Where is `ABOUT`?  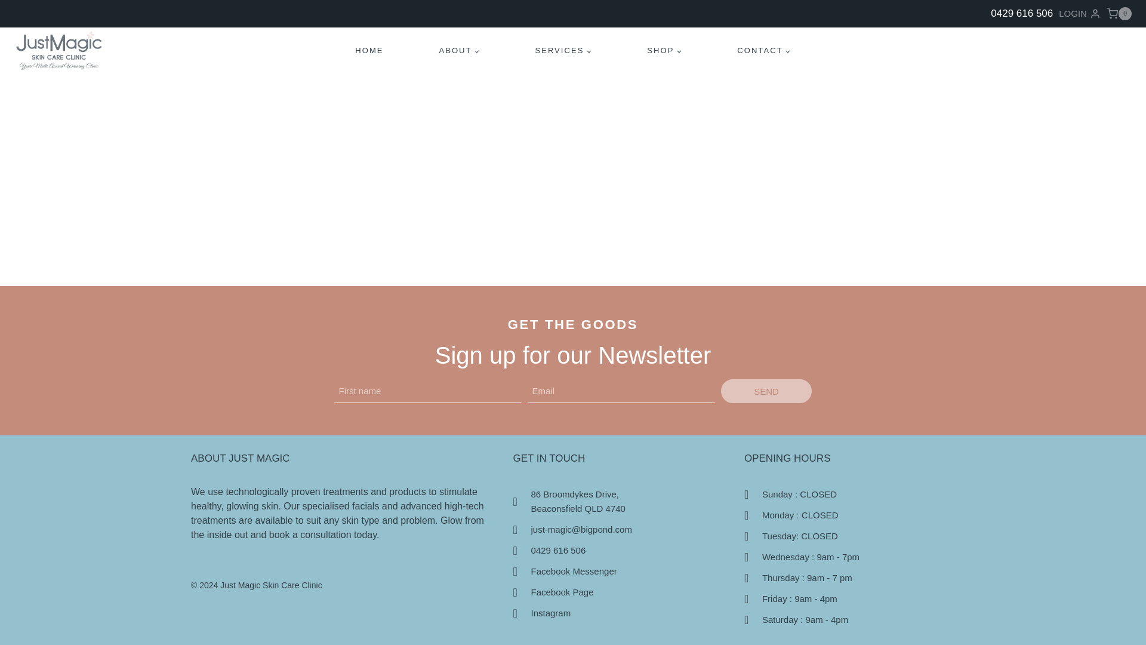 ABOUT is located at coordinates (622, 592).